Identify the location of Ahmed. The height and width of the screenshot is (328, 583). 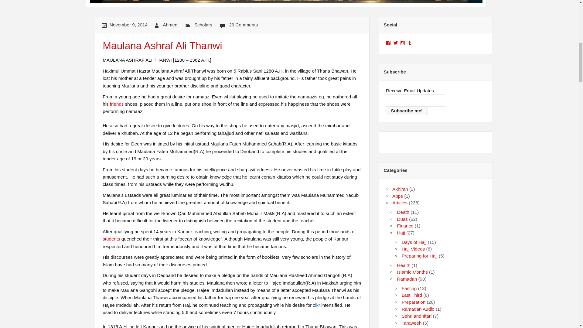
(170, 25).